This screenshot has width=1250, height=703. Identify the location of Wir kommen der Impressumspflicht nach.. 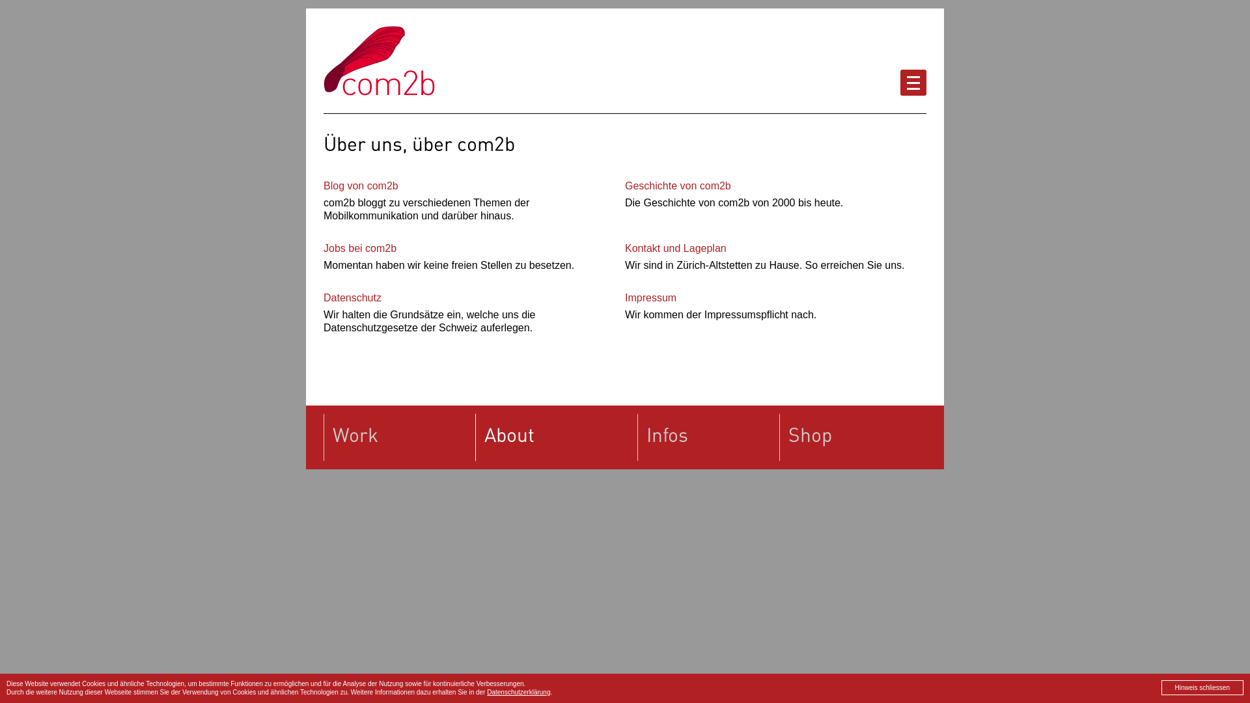
(721, 314).